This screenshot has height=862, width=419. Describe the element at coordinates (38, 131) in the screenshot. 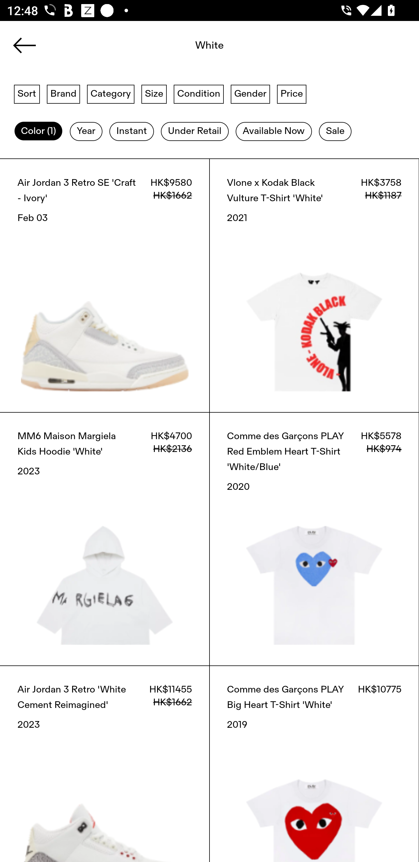

I see `Color (1)` at that location.